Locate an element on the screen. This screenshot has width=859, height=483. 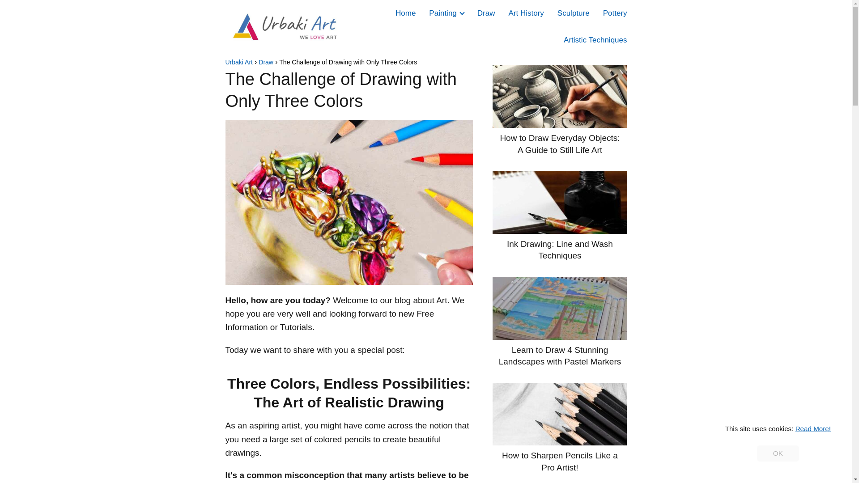
OK is located at coordinates (778, 453).